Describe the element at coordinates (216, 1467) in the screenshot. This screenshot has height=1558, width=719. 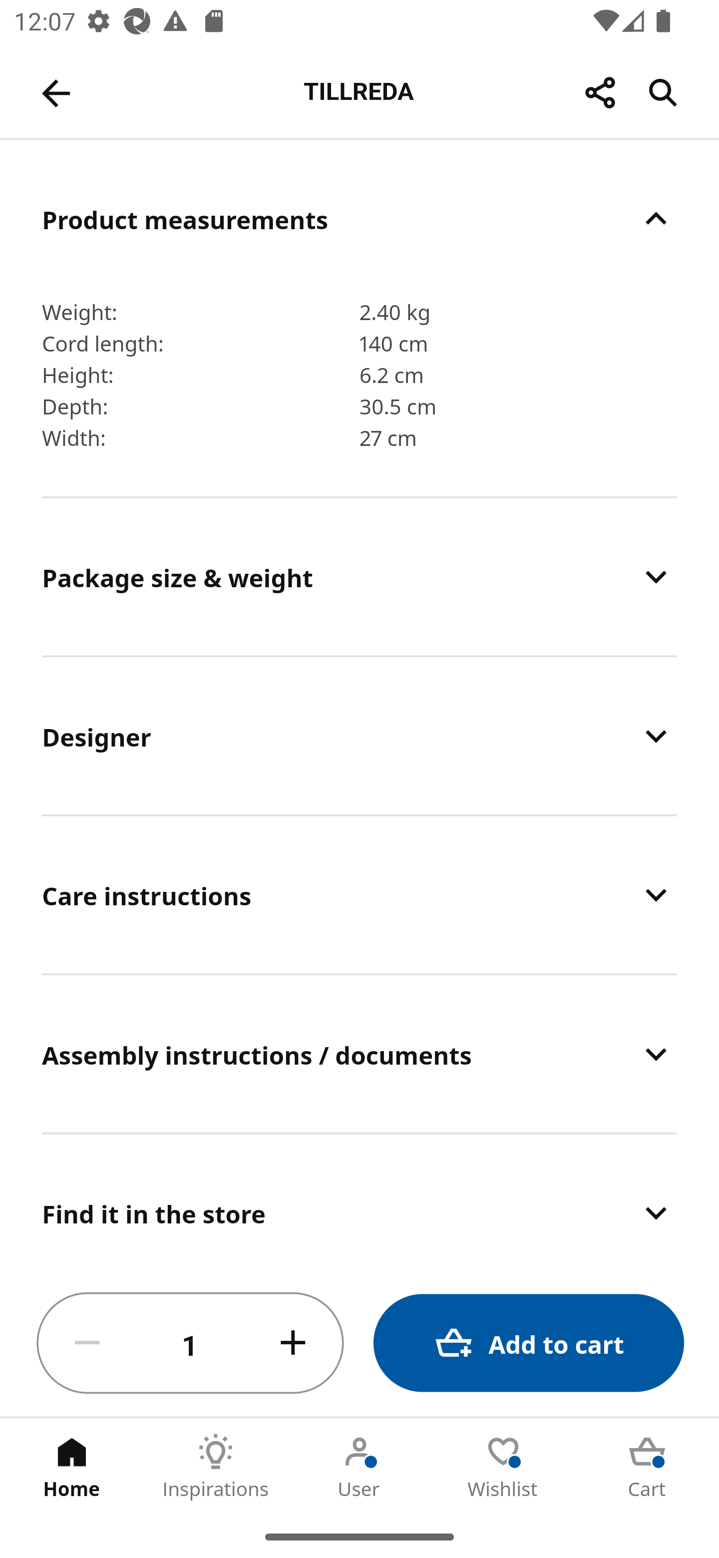
I see `Inspirations
Tab 2 of 5` at that location.